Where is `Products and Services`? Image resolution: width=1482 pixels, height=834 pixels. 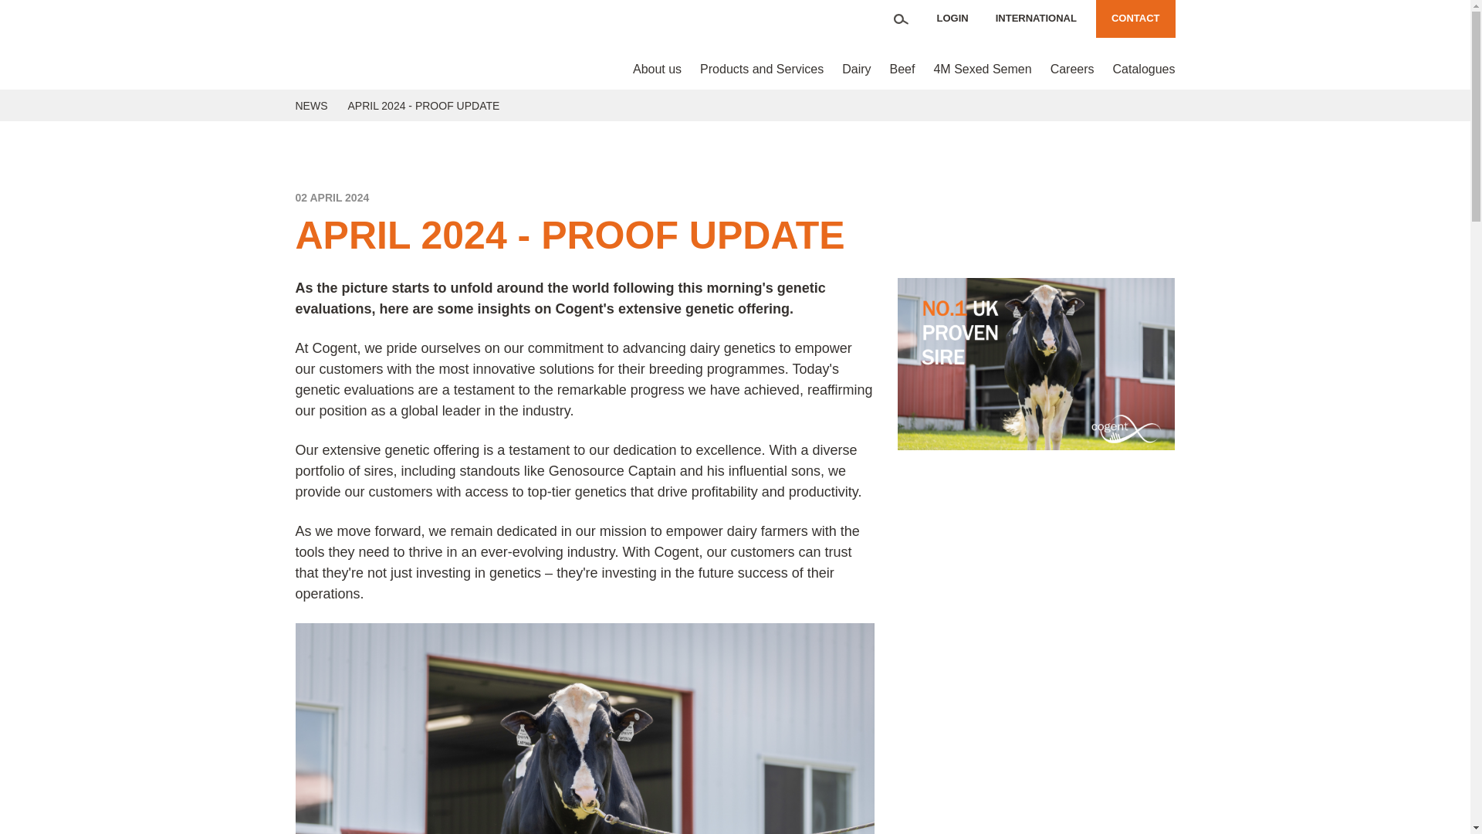 Products and Services is located at coordinates (761, 68).